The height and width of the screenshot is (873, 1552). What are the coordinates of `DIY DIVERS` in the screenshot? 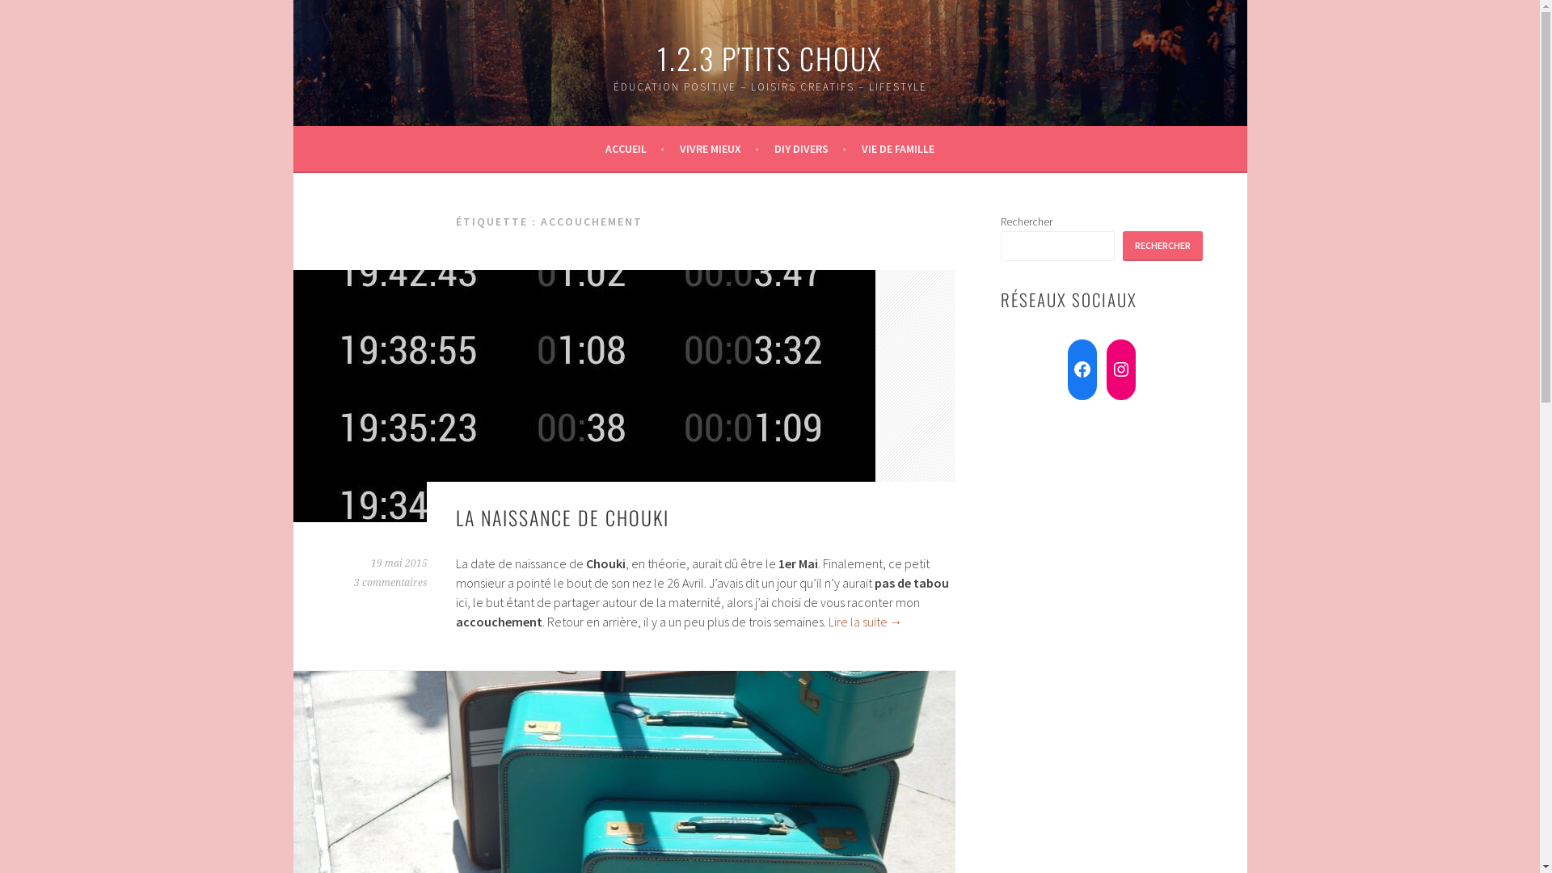 It's located at (810, 149).